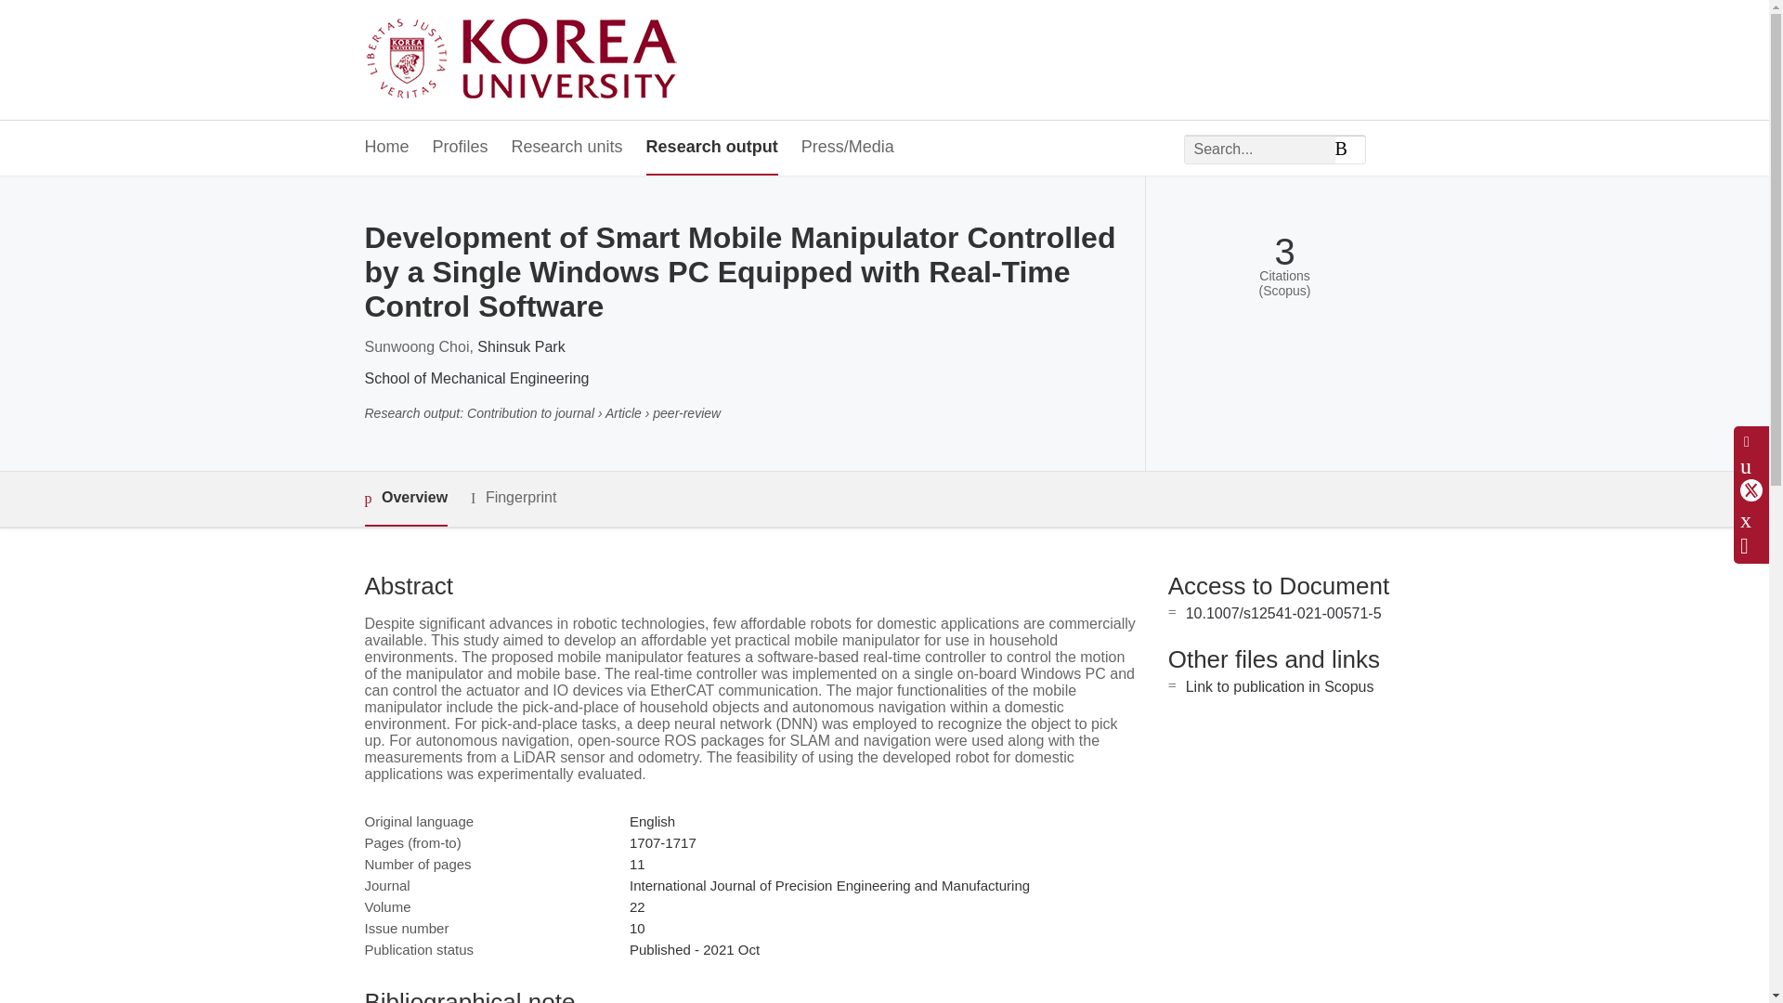 The image size is (1783, 1003). What do you see at coordinates (513, 498) in the screenshot?
I see `Fingerprint` at bounding box center [513, 498].